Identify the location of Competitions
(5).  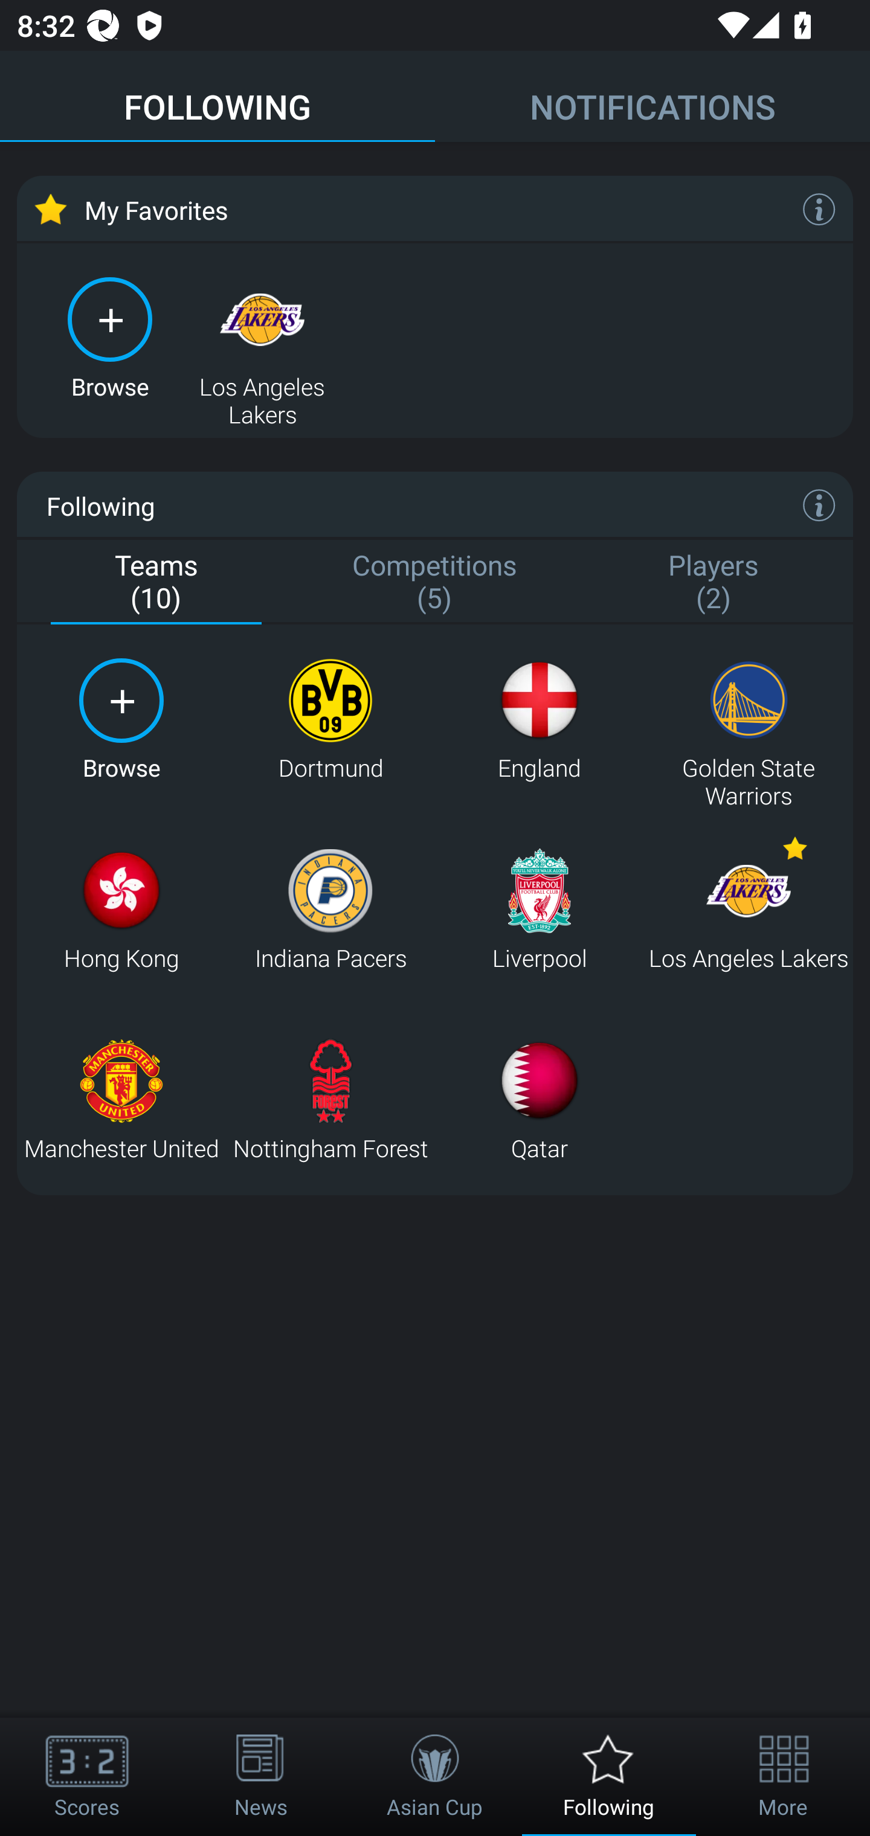
(435, 582).